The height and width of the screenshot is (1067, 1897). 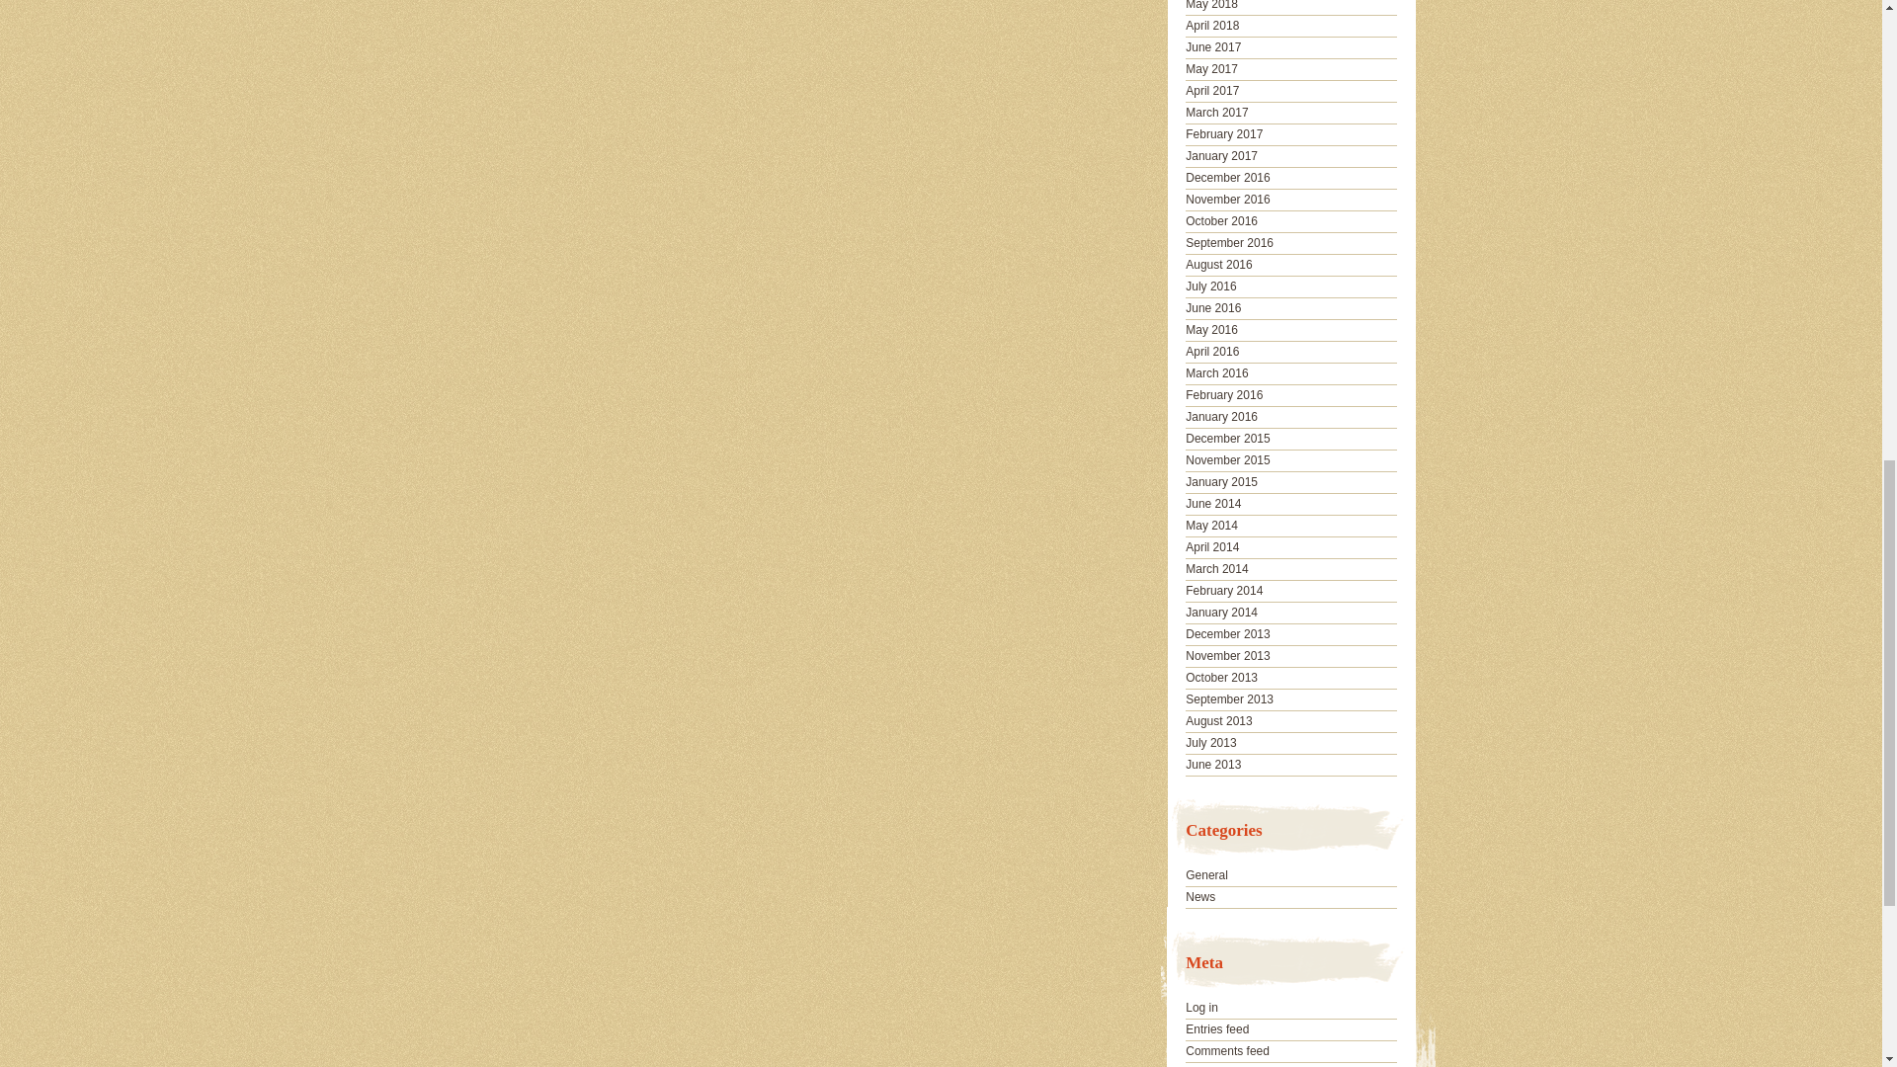 I want to click on November 2016, so click(x=1227, y=200).